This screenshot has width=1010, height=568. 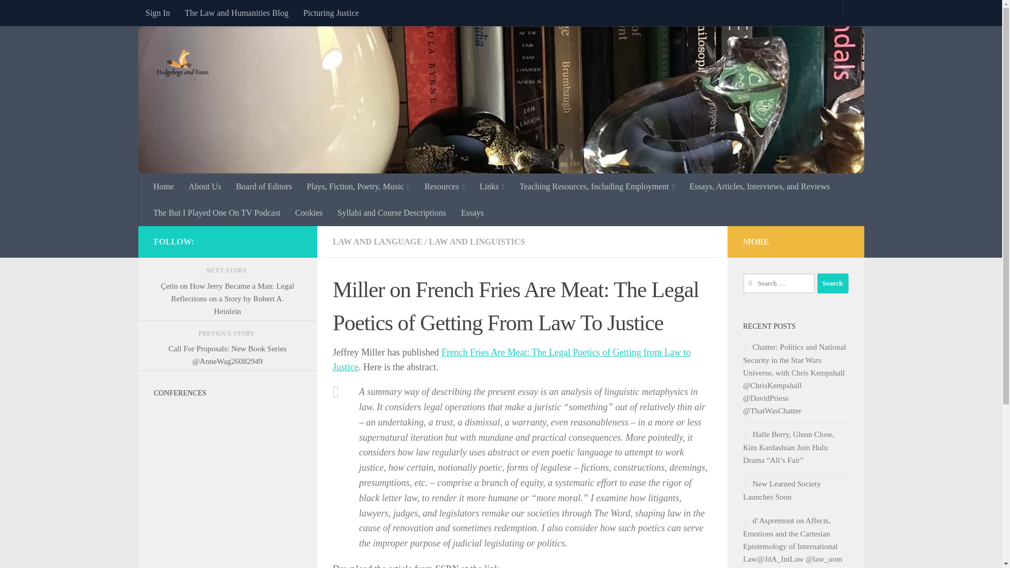 What do you see at coordinates (41, 14) in the screenshot?
I see `Skip to content` at bounding box center [41, 14].